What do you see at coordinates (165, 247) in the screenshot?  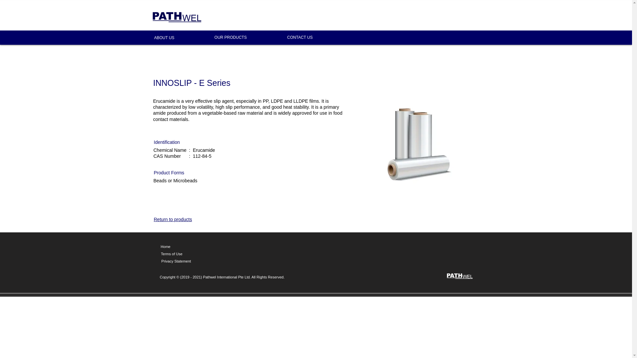 I see `Home` at bounding box center [165, 247].